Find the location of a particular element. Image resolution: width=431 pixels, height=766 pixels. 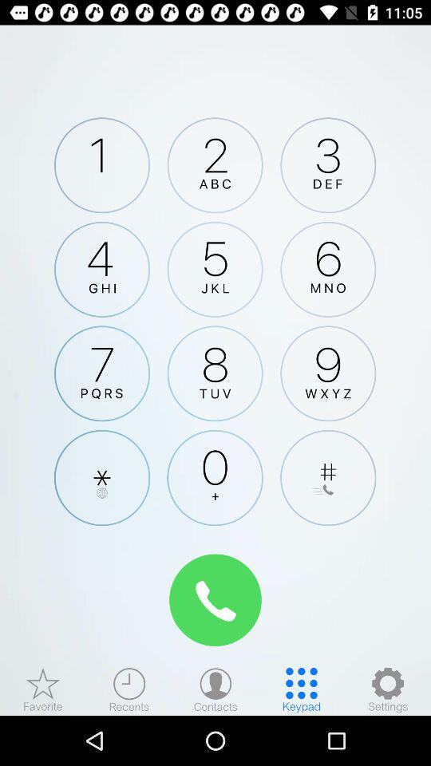

adds the pound sign is located at coordinates (328, 477).